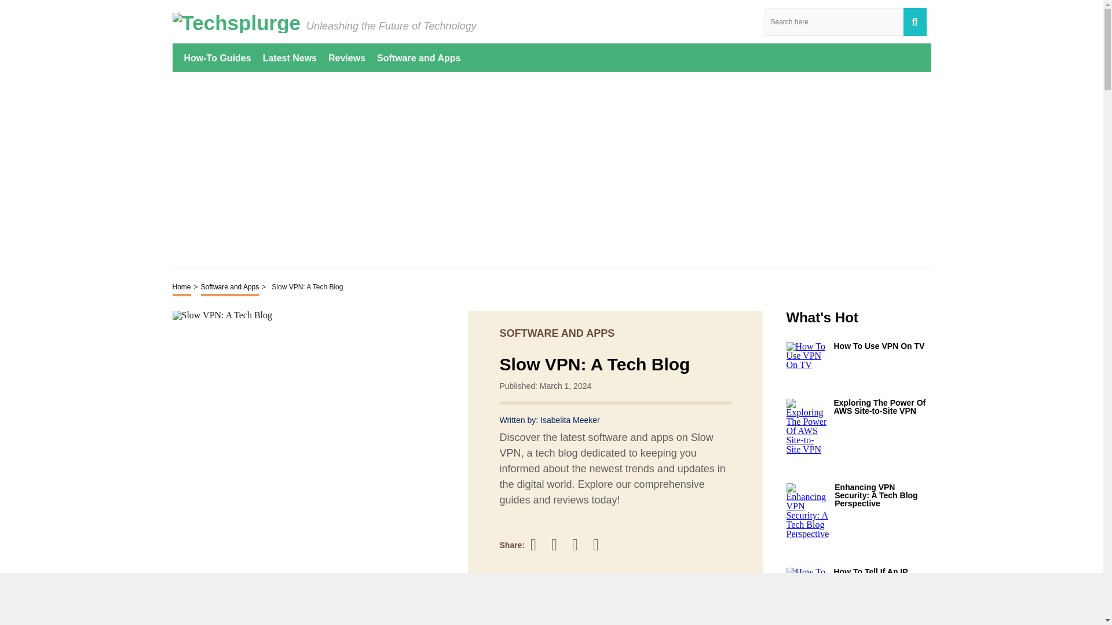  I want to click on How-To Guides, so click(218, 57).